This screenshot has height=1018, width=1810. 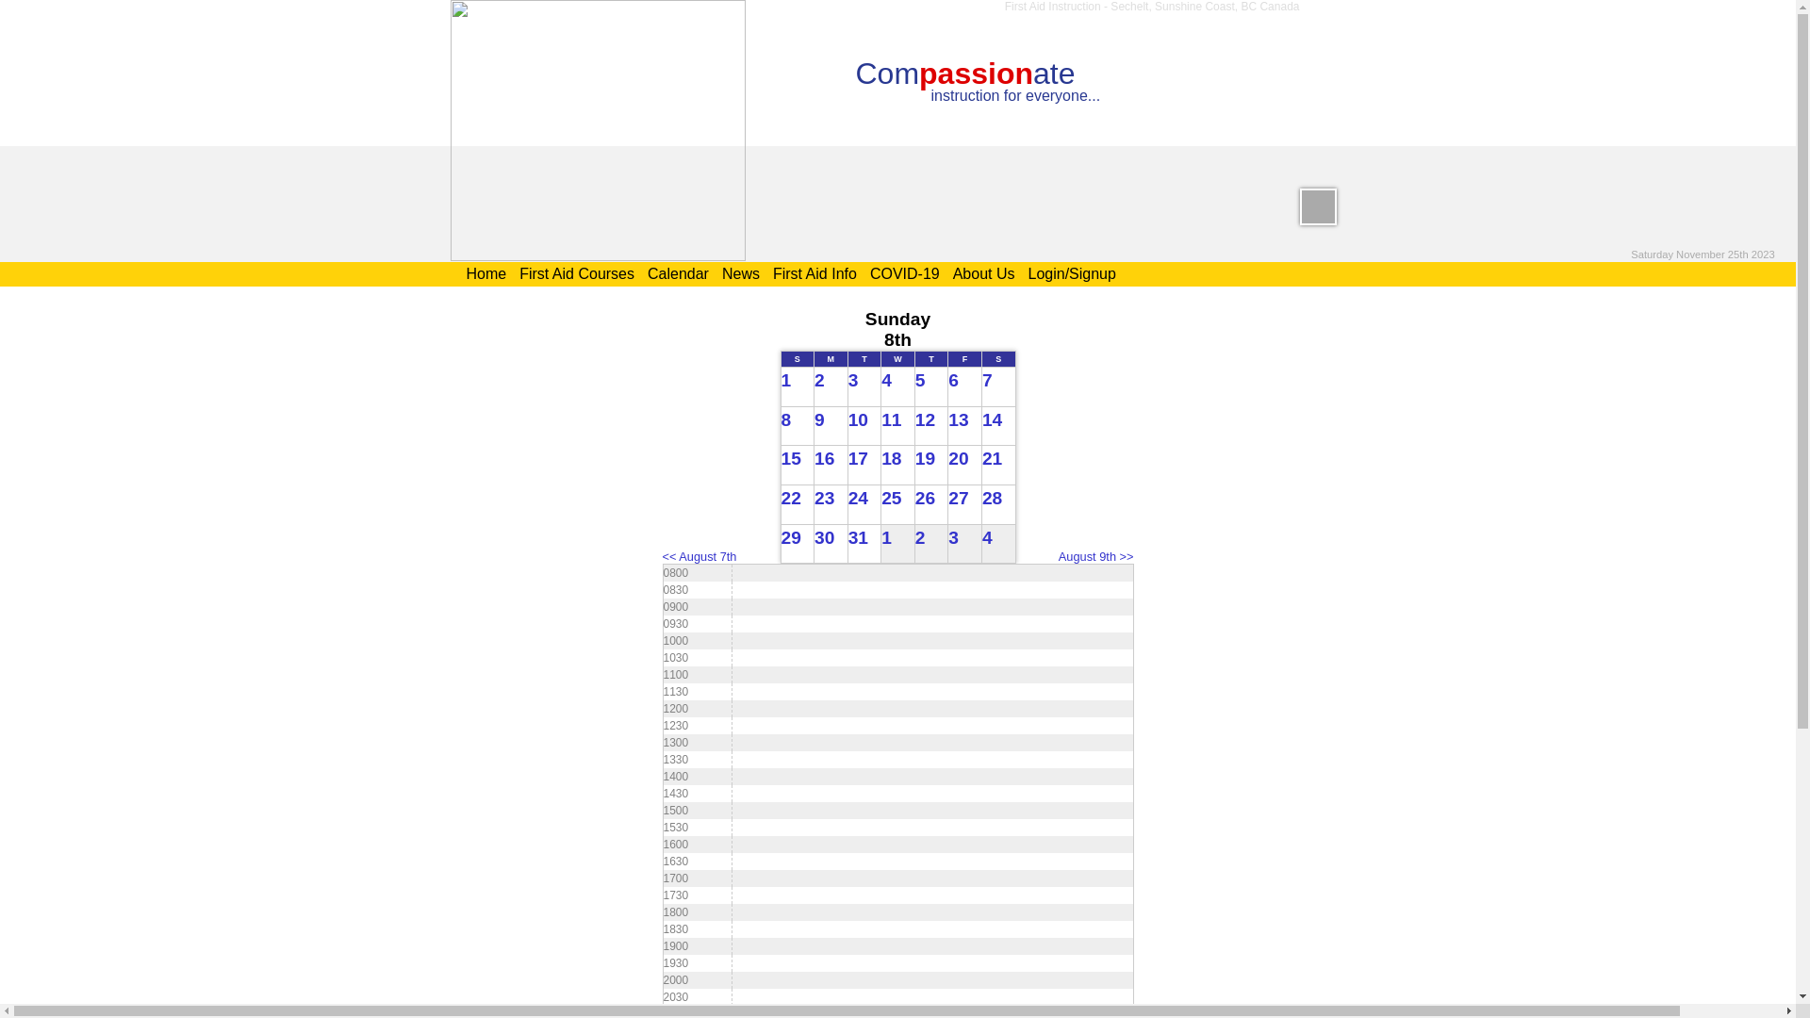 What do you see at coordinates (577, 273) in the screenshot?
I see `First Aid Courses` at bounding box center [577, 273].